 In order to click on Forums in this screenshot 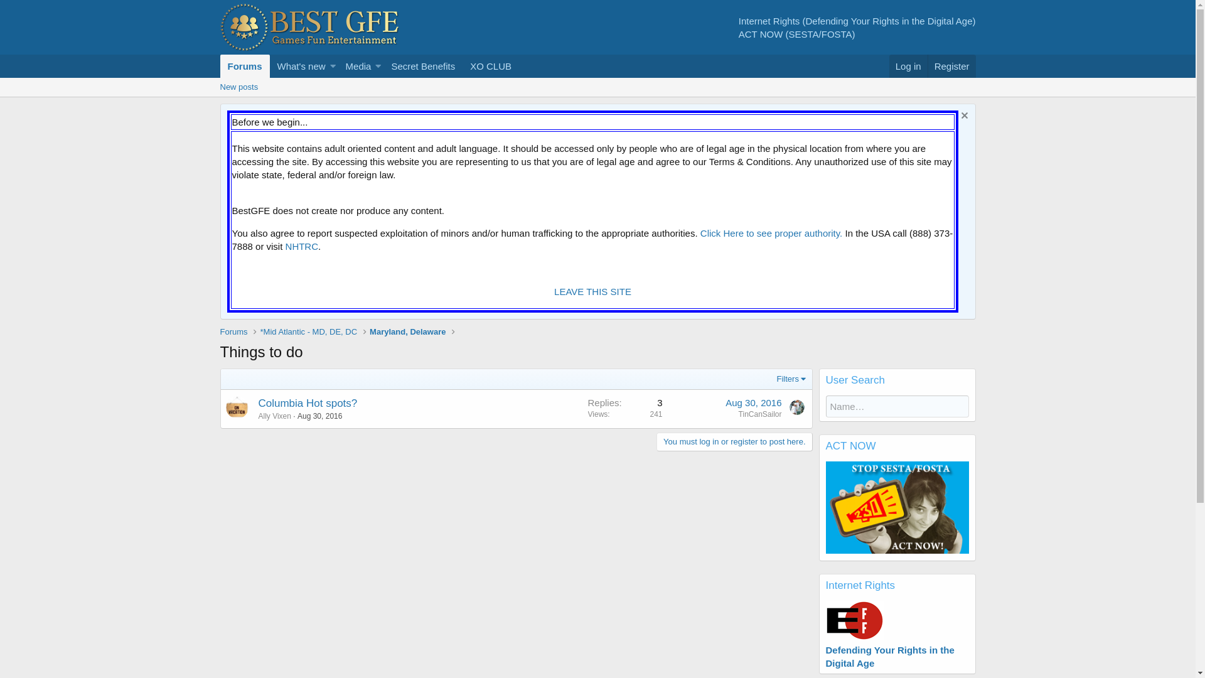, I will do `click(233, 332)`.